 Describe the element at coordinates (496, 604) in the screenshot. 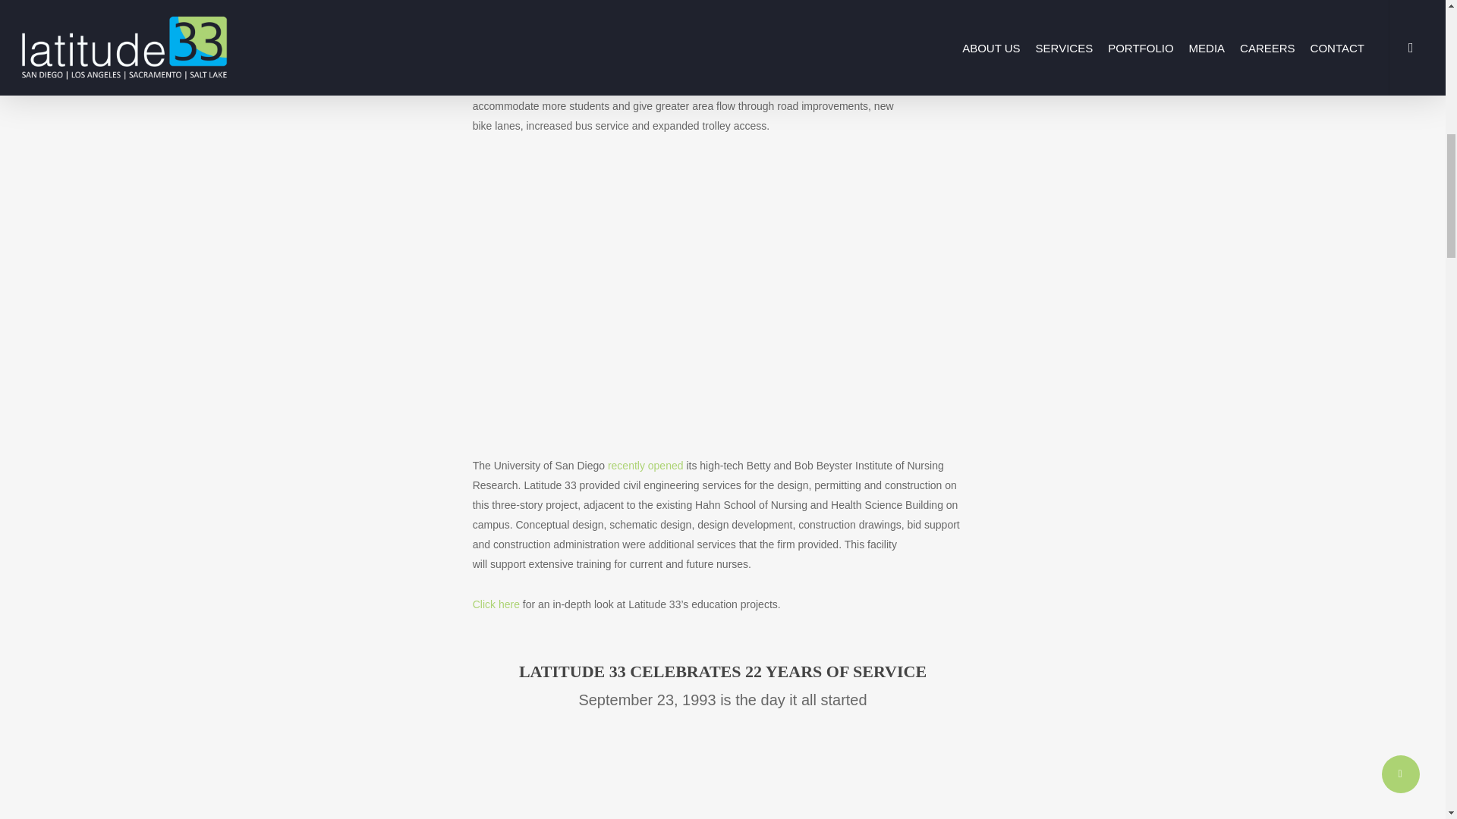

I see `Click here` at that location.